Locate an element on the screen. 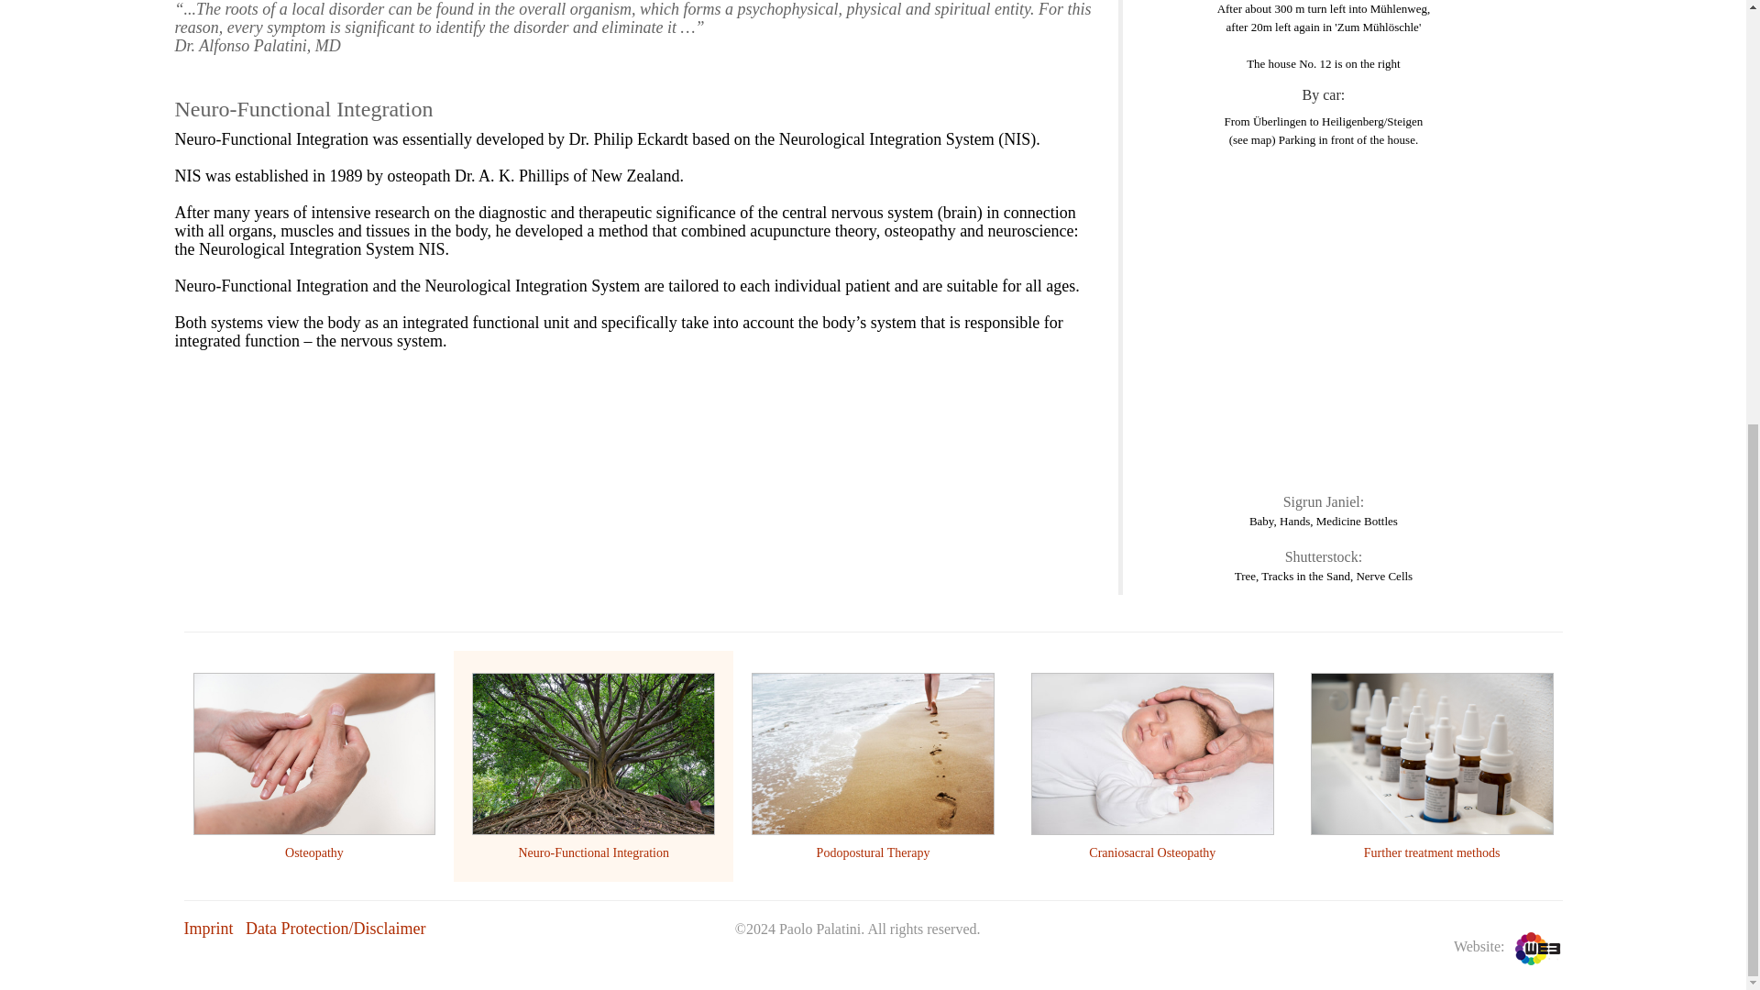 The height and width of the screenshot is (990, 1760). Imprint is located at coordinates (207, 928).